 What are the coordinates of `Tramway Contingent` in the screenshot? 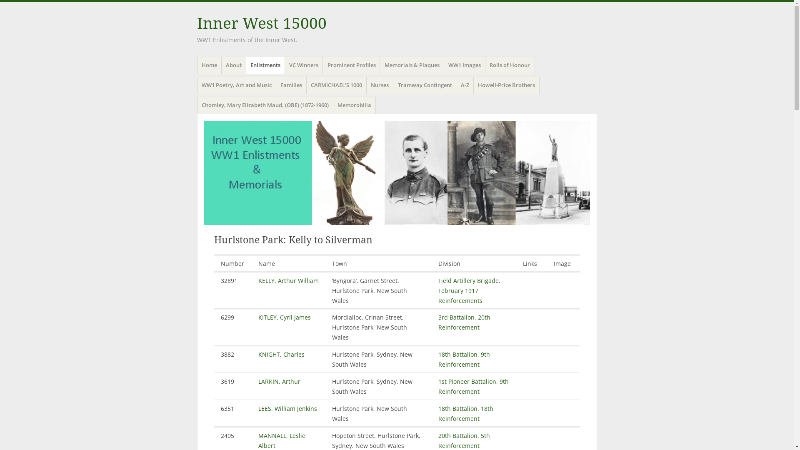 It's located at (425, 85).